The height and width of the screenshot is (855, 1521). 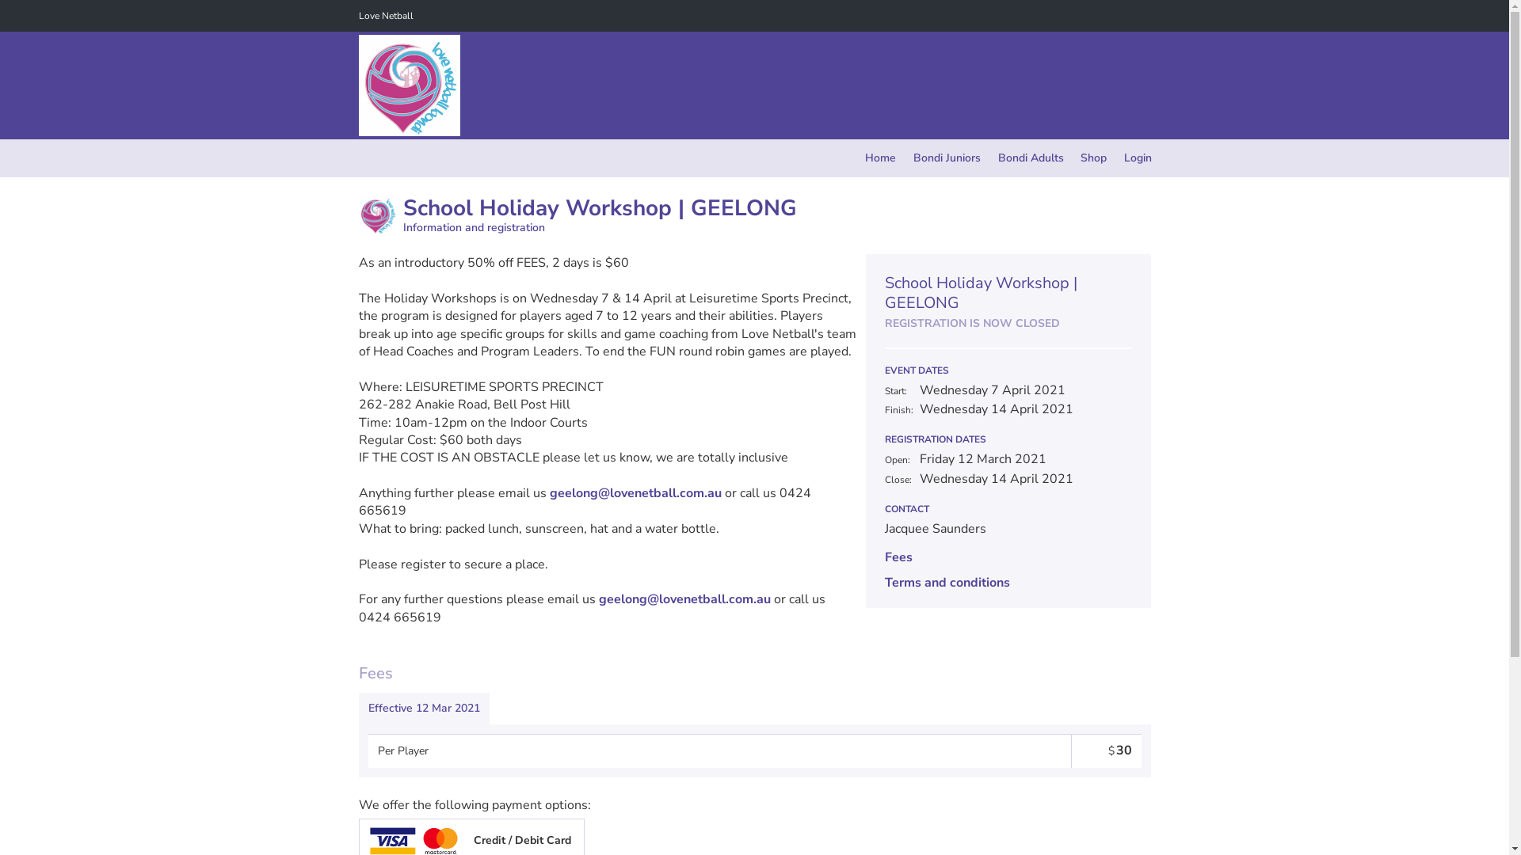 I want to click on Love Netball, so click(x=385, y=16).